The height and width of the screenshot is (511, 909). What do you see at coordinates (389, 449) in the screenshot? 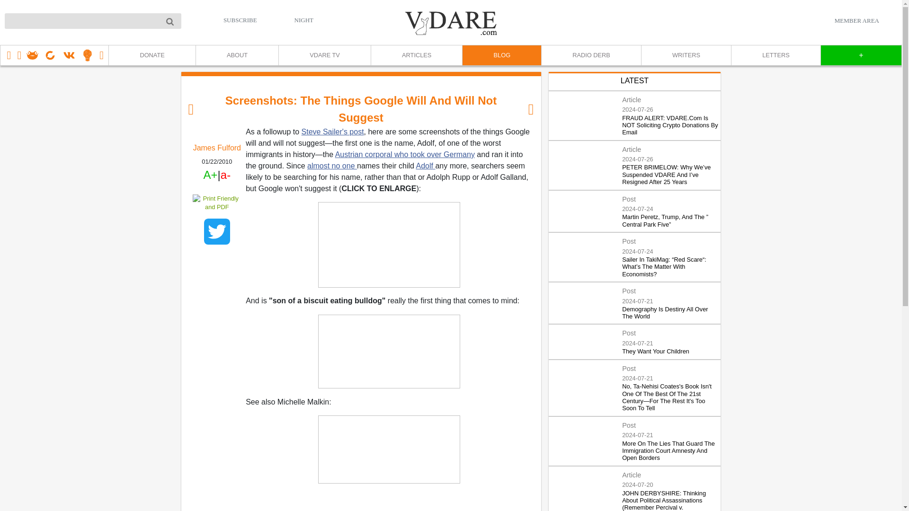
I see `google-malk` at bounding box center [389, 449].